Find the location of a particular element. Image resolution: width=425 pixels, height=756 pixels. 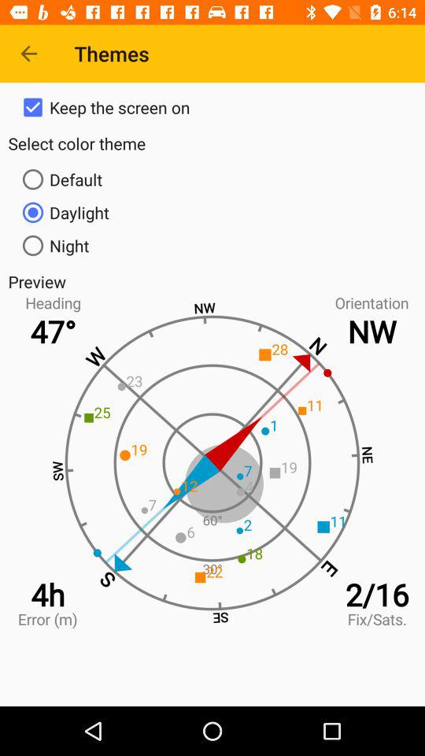

launch item above daylight icon is located at coordinates (213, 180).